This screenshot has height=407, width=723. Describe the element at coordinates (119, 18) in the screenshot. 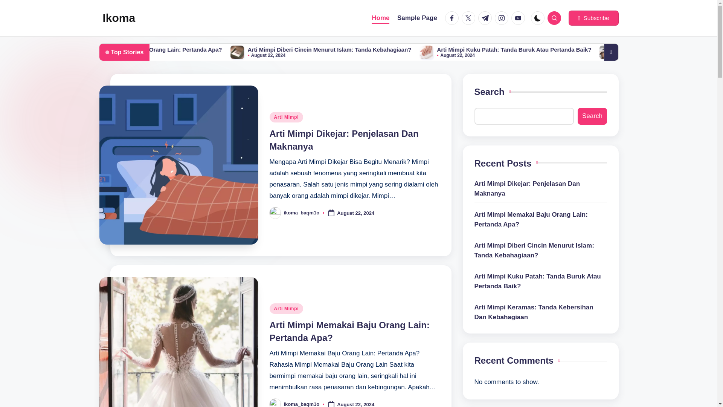

I see `Ikoma` at that location.